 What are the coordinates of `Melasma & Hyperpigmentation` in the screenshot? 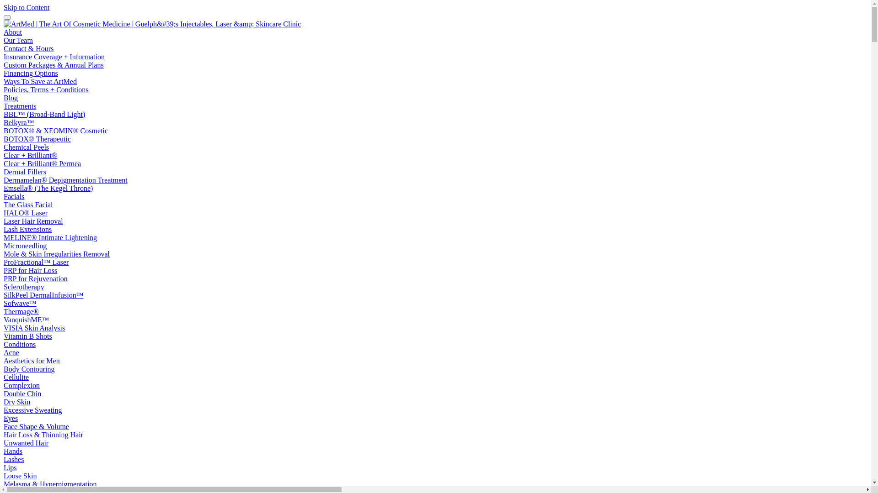 It's located at (50, 484).